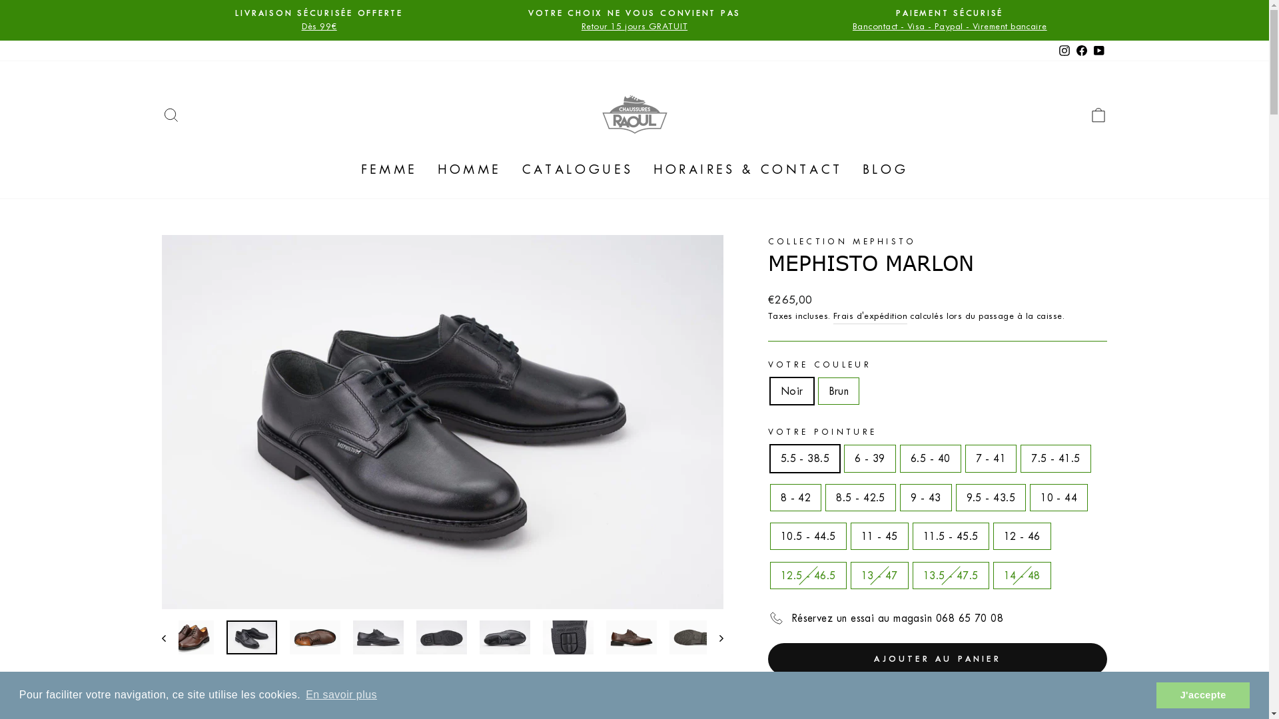 Image resolution: width=1279 pixels, height=719 pixels. I want to click on J'accepte, so click(1203, 695).